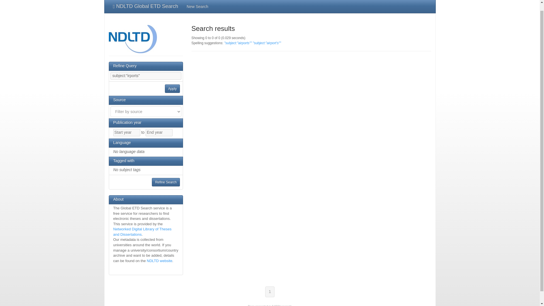 Image resolution: width=544 pixels, height=306 pixels. Describe the element at coordinates (238, 43) in the screenshot. I see `"subject:"airports""` at that location.